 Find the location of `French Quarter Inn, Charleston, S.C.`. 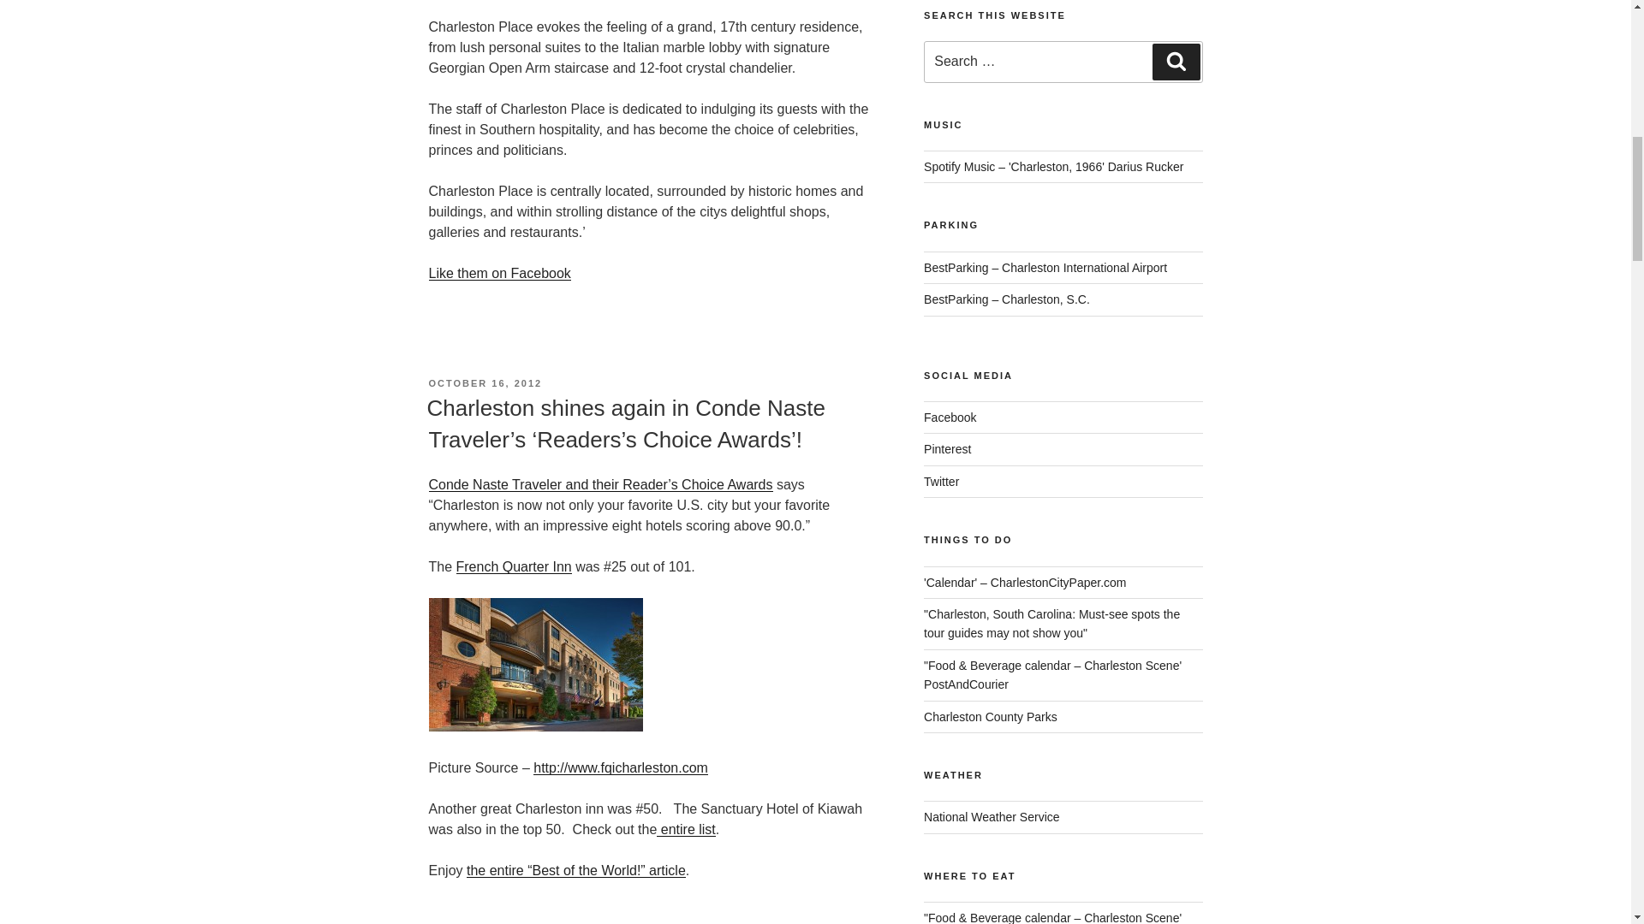

French Quarter Inn, Charleston, S.C. is located at coordinates (514, 566).